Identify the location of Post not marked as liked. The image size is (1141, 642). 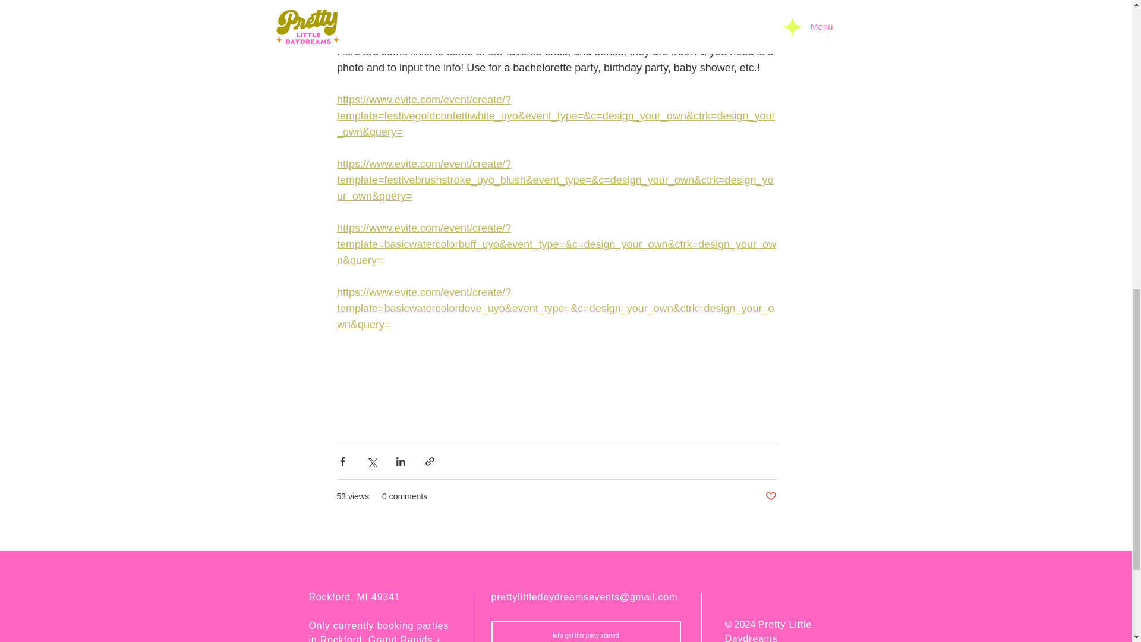
(771, 496).